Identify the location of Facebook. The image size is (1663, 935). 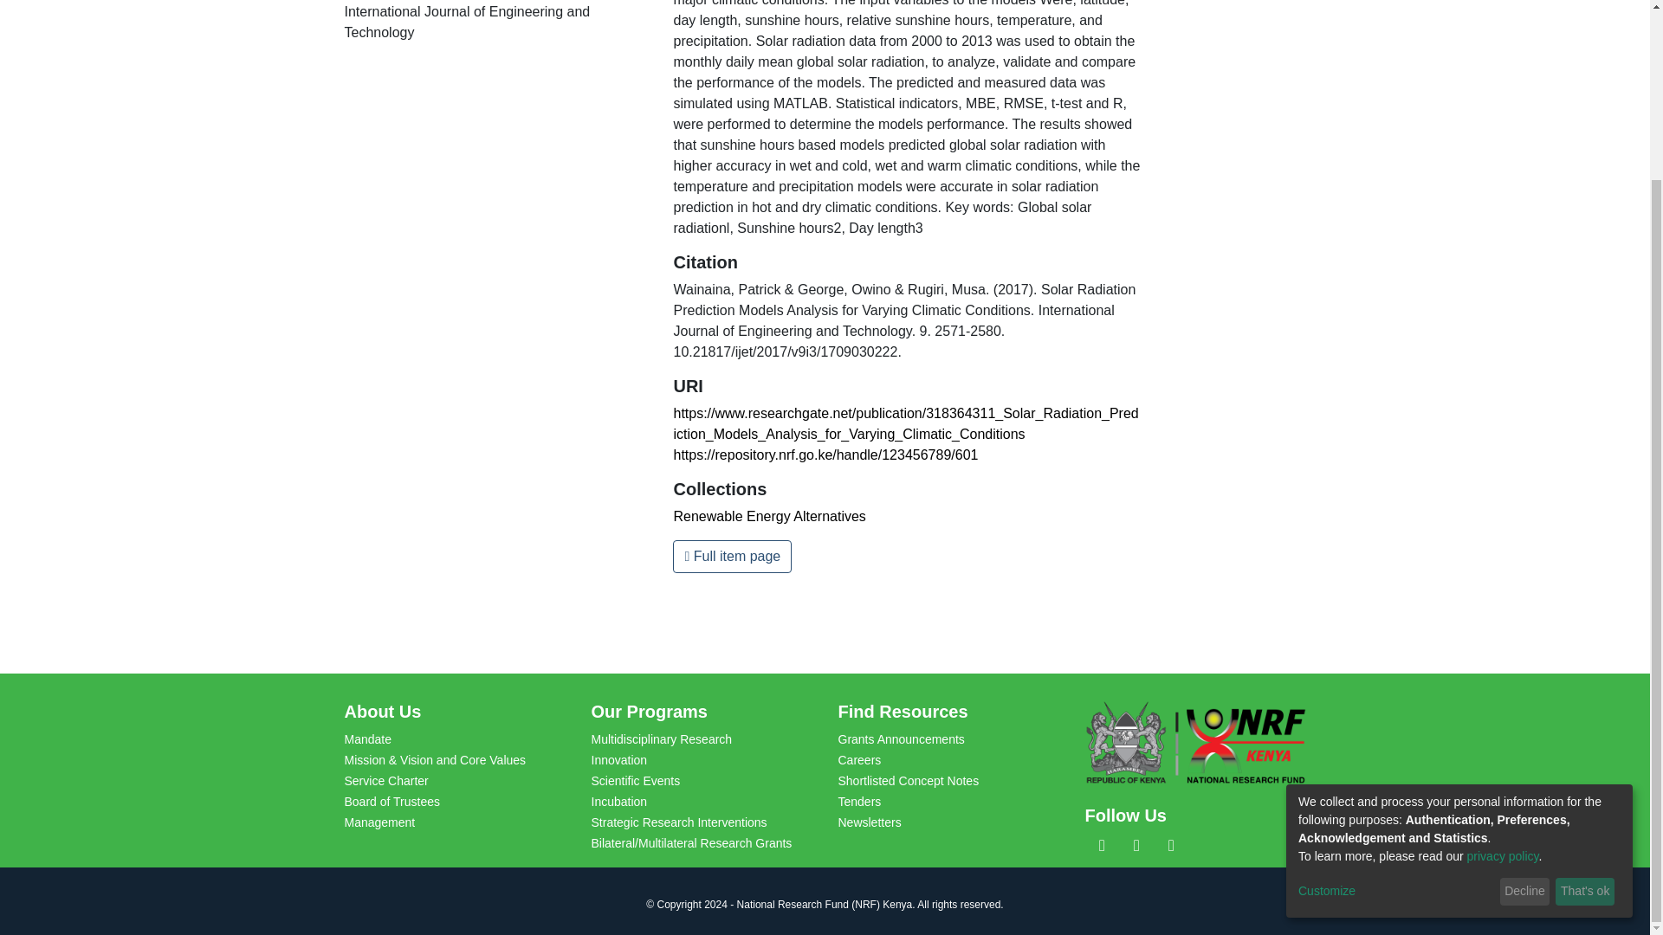
(1102, 846).